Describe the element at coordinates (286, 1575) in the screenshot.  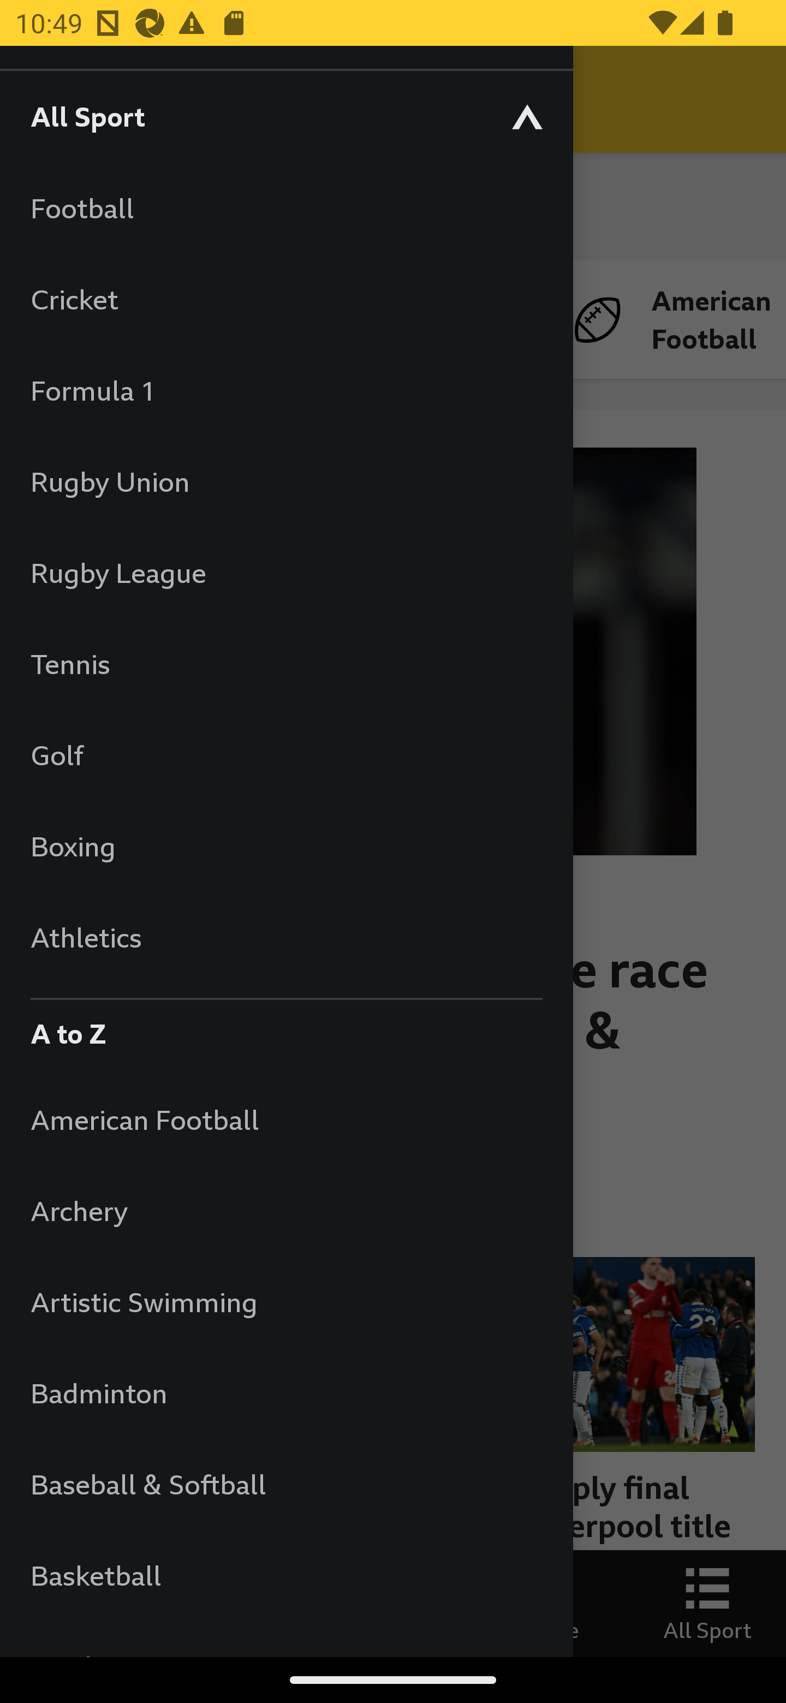
I see `Basketball` at that location.